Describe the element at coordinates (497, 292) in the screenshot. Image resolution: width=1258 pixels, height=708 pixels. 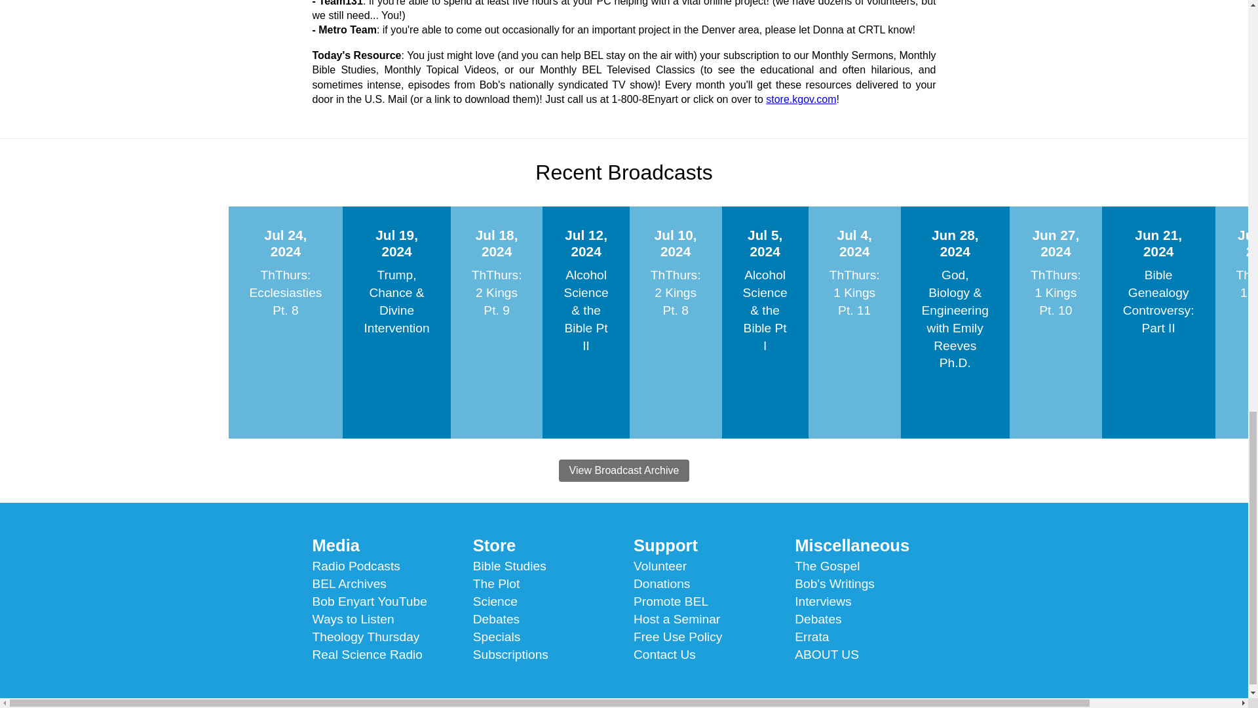
I see `ThThurs: 2 Kings Pt. 9` at that location.